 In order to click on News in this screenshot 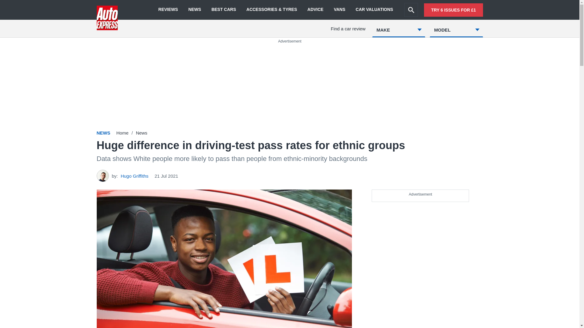, I will do `click(142, 133)`.